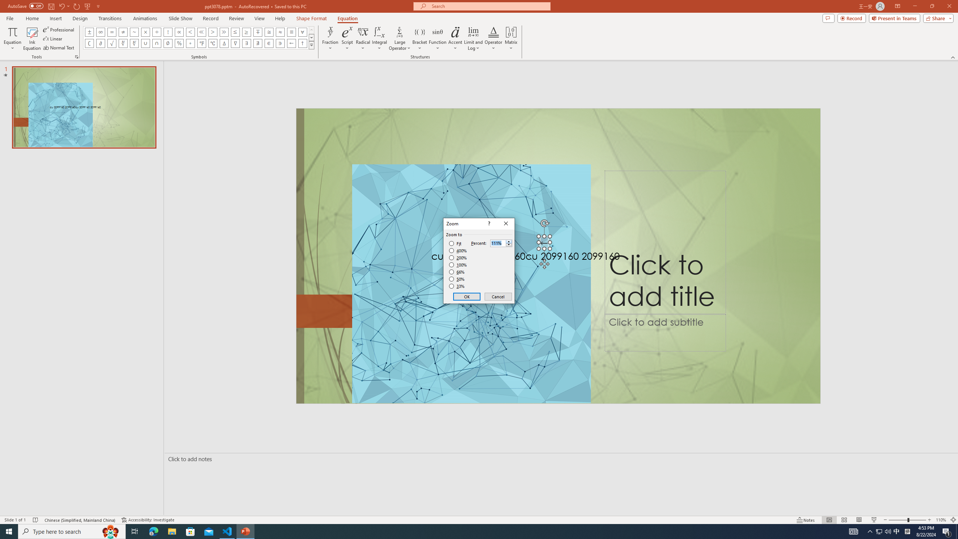 The width and height of the screenshot is (958, 539). What do you see at coordinates (457, 272) in the screenshot?
I see `66%` at bounding box center [457, 272].